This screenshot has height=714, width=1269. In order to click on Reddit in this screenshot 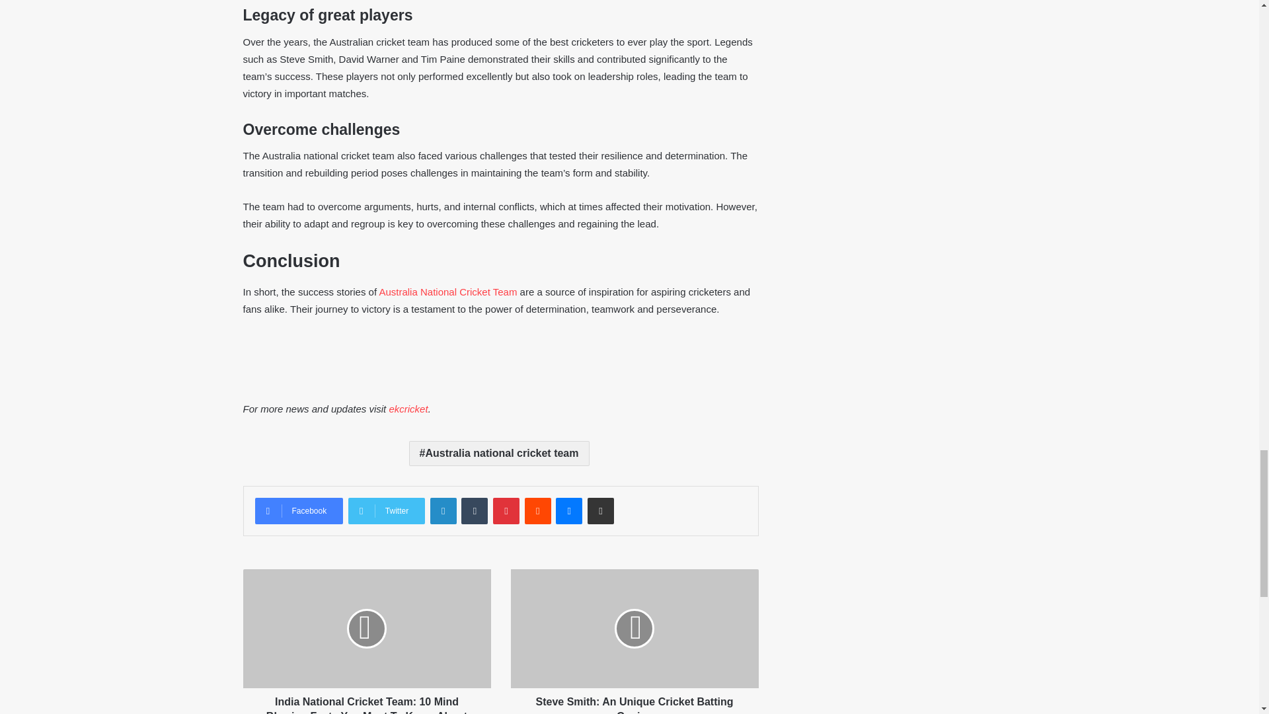, I will do `click(538, 510)`.